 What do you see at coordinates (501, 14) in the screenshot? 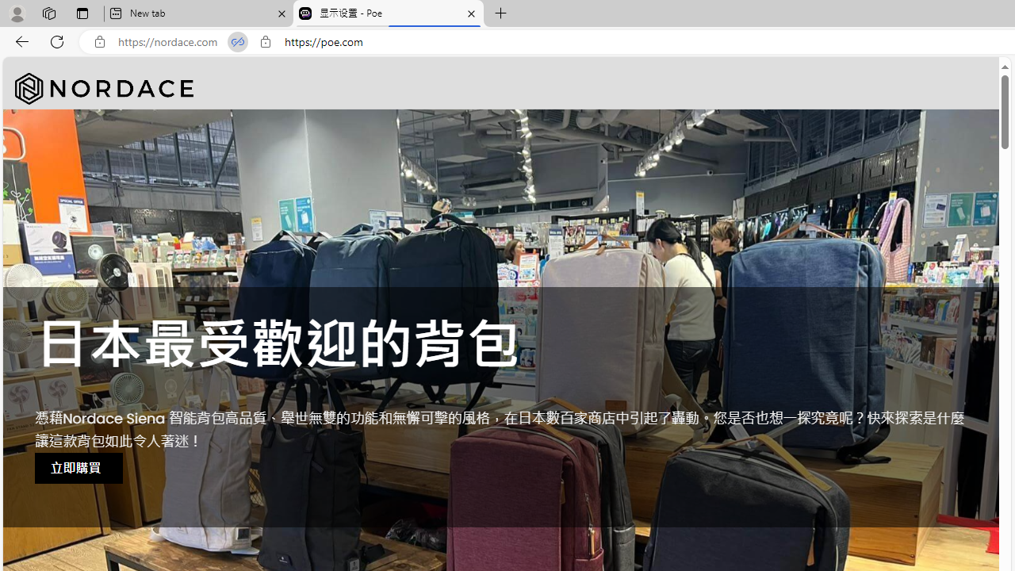
I see `New Tab` at bounding box center [501, 14].